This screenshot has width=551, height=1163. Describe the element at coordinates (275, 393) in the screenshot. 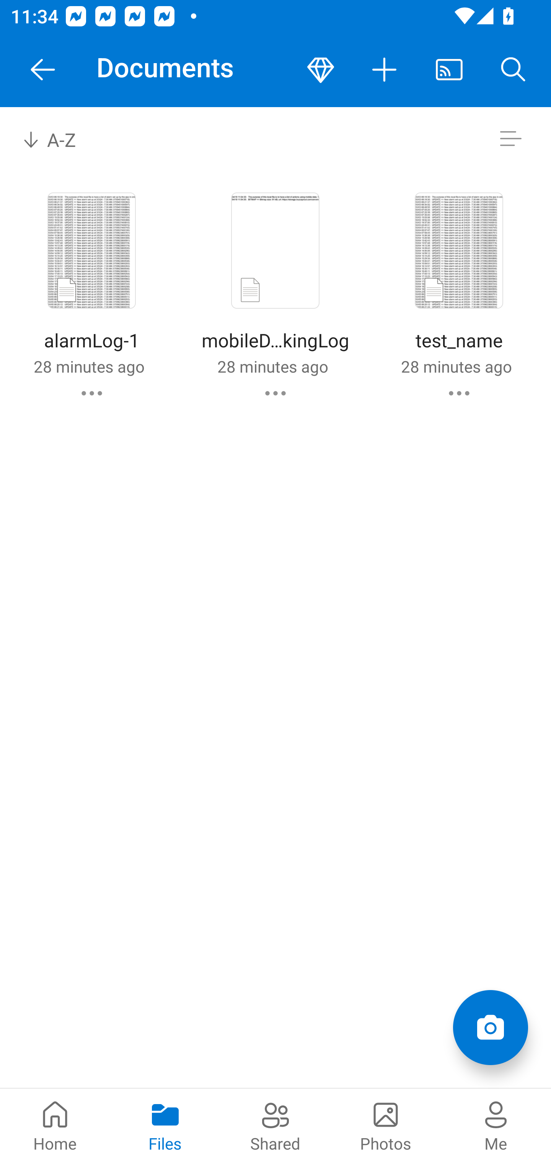

I see `mobileDataTrackingLog commands` at that location.